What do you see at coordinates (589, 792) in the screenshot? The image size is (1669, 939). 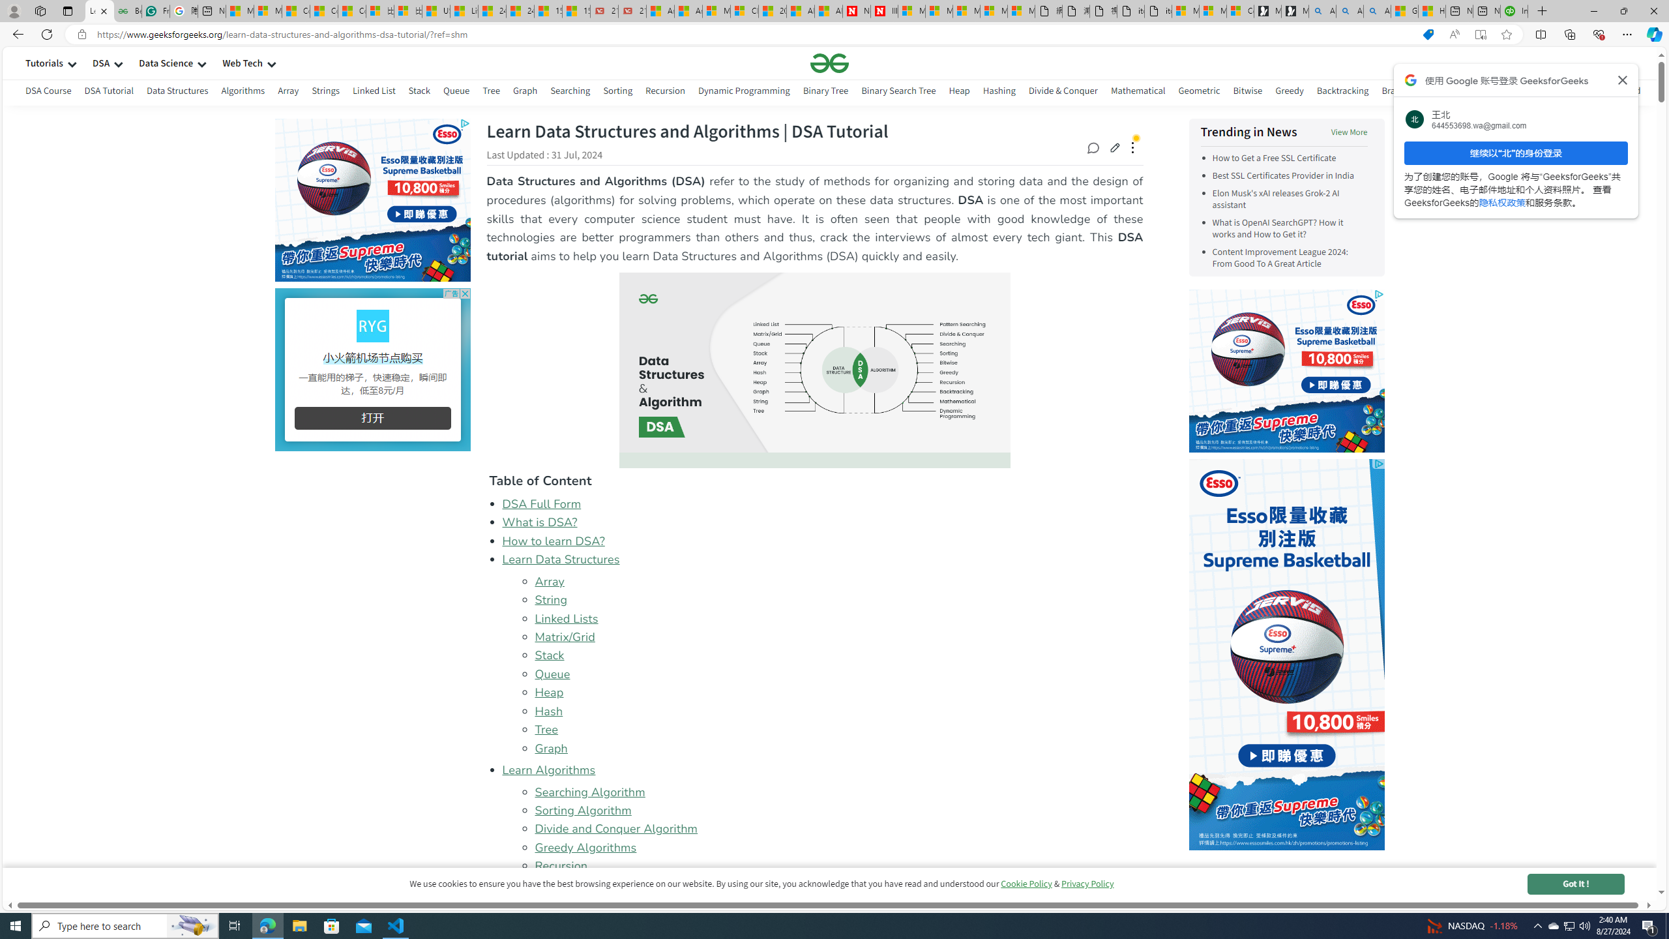 I see `Searching Algorithm` at bounding box center [589, 792].